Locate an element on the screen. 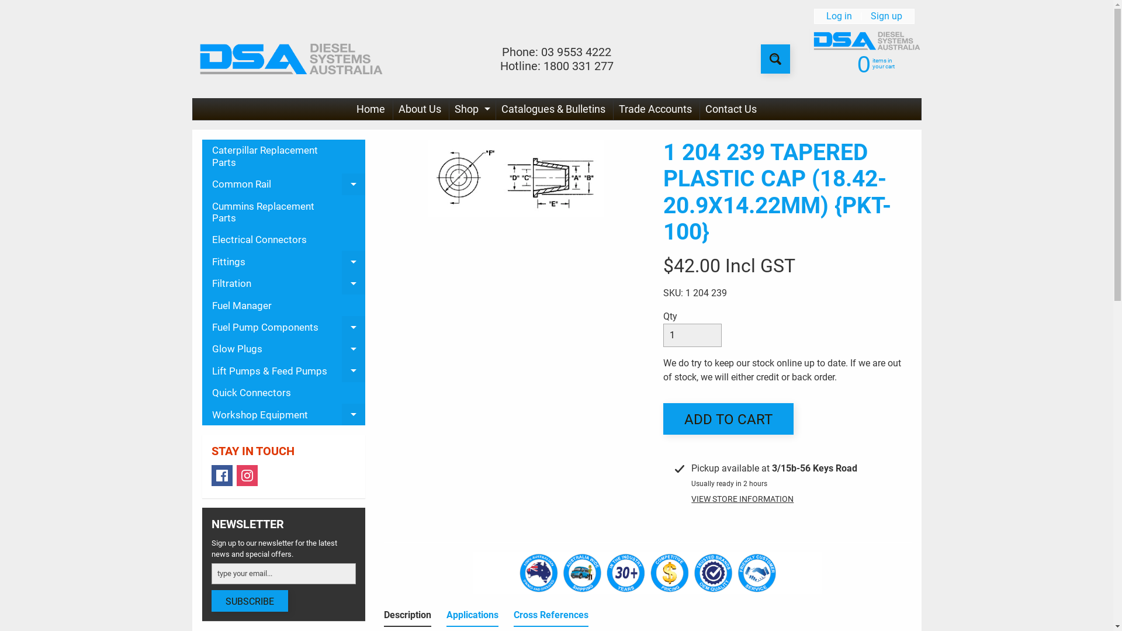 The height and width of the screenshot is (631, 1122). EXPAND CHILD MENU is located at coordinates (354, 349).